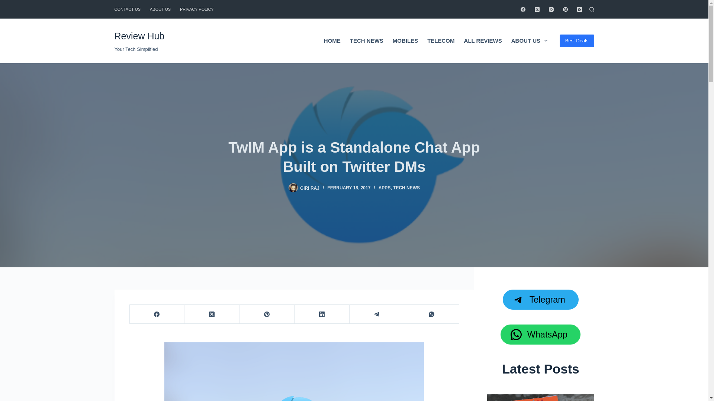 The width and height of the screenshot is (714, 401). Describe the element at coordinates (332, 40) in the screenshot. I see `HOME` at that location.